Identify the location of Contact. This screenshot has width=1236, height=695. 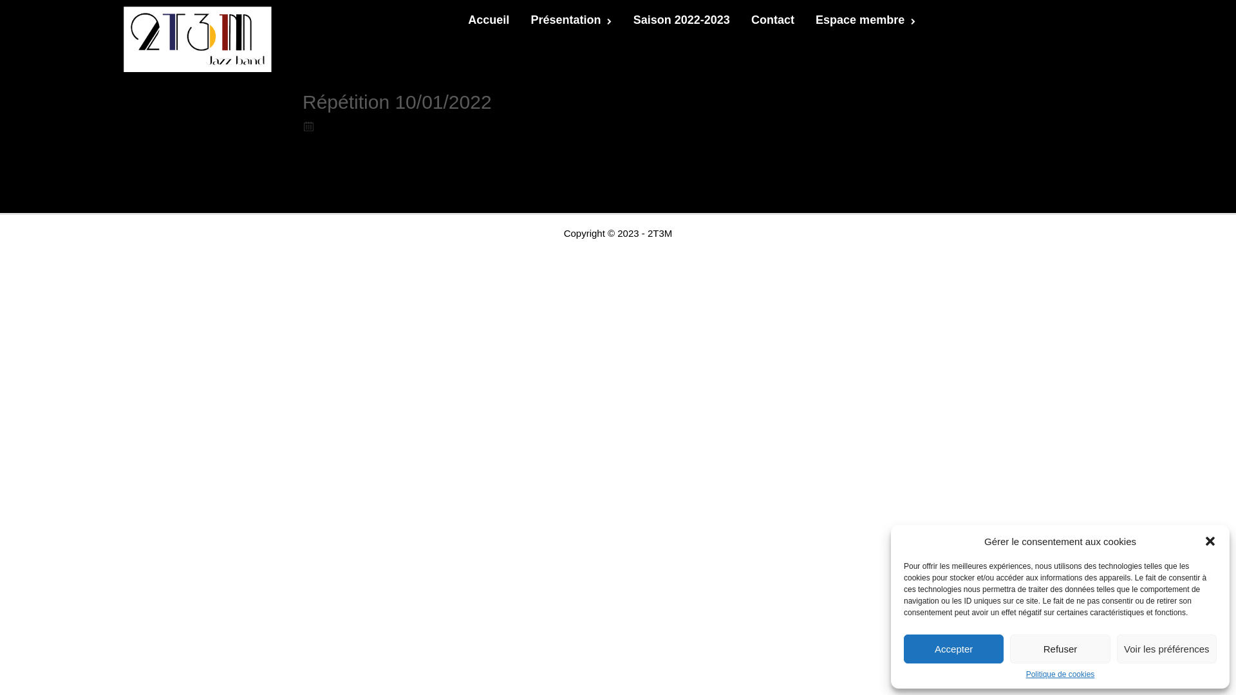
(772, 21).